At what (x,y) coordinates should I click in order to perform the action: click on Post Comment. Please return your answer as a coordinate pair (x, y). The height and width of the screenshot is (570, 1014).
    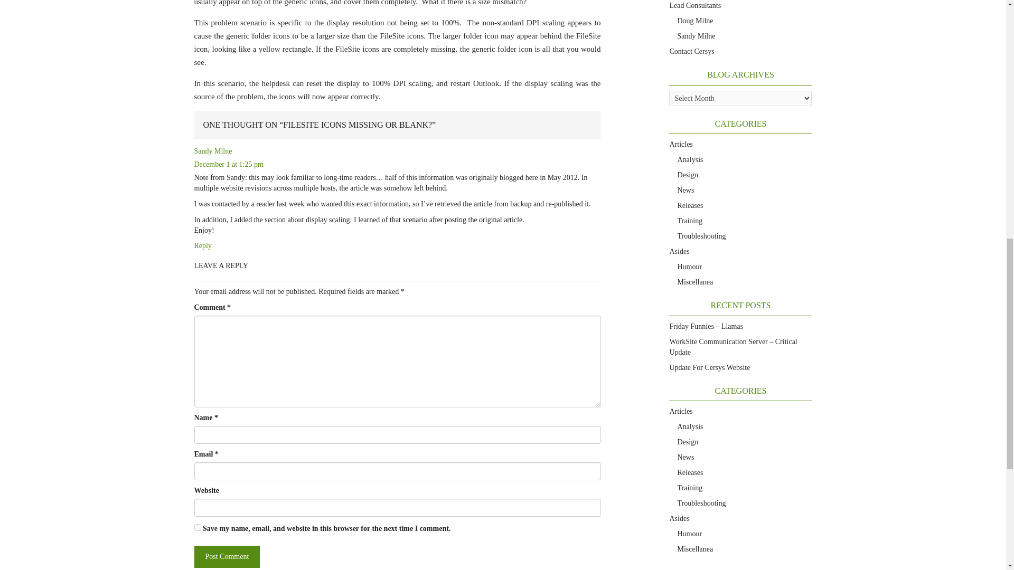
    Looking at the image, I should click on (227, 556).